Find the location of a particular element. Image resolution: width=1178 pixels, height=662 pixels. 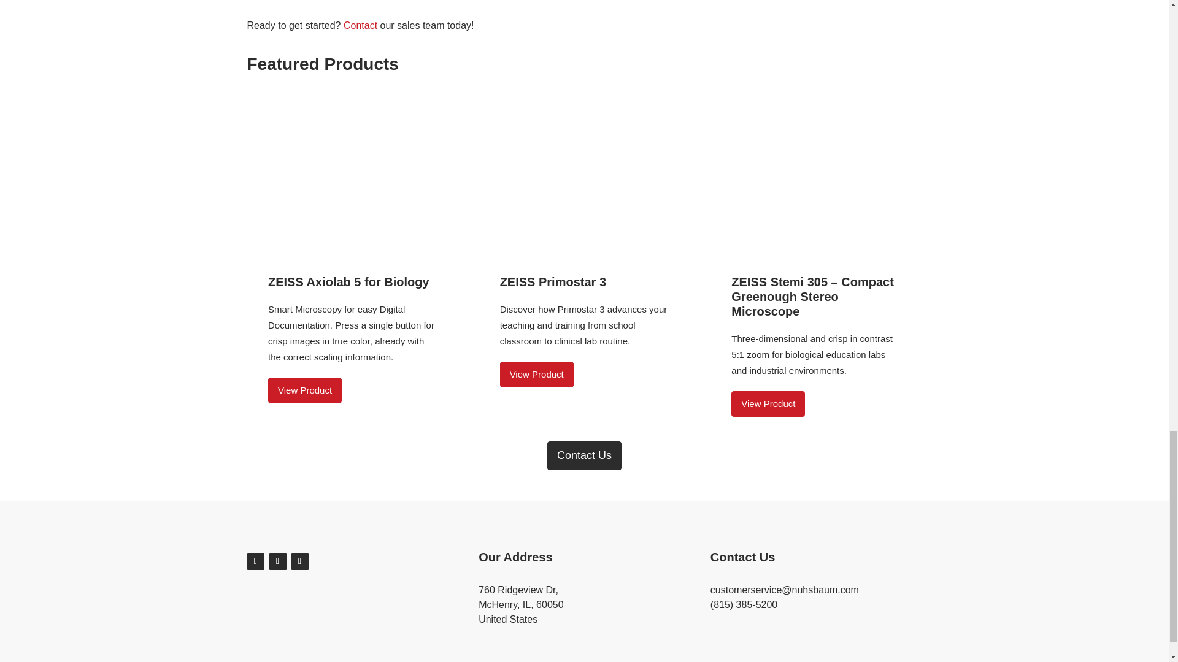

View Product is located at coordinates (768, 404).